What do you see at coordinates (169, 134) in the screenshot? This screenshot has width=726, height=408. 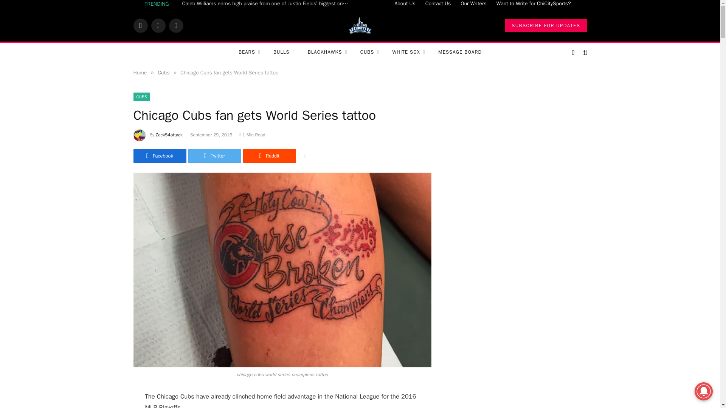 I see `Posts by Zack54attack` at bounding box center [169, 134].